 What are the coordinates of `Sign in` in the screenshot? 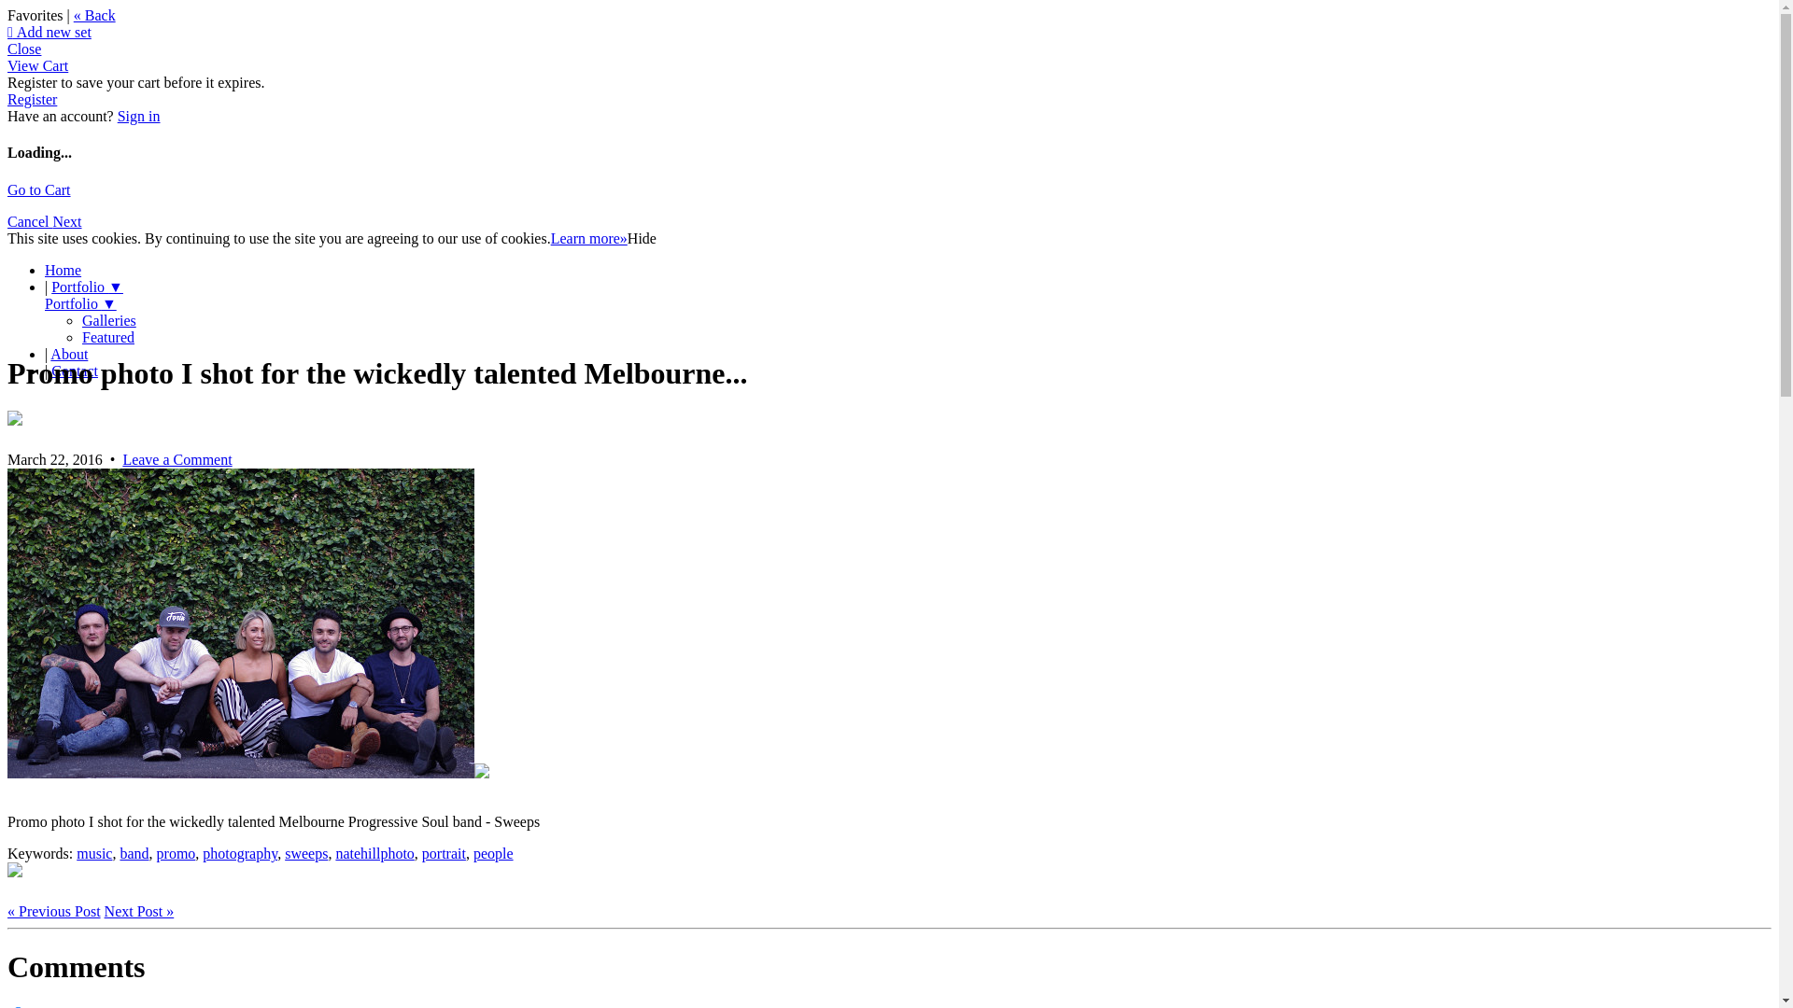 It's located at (139, 116).